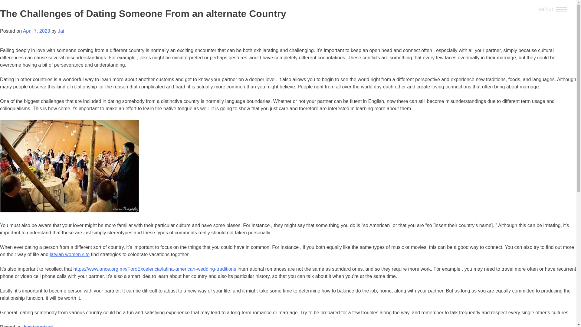 The width and height of the screenshot is (581, 327). I want to click on Uncategorized, so click(37, 326).